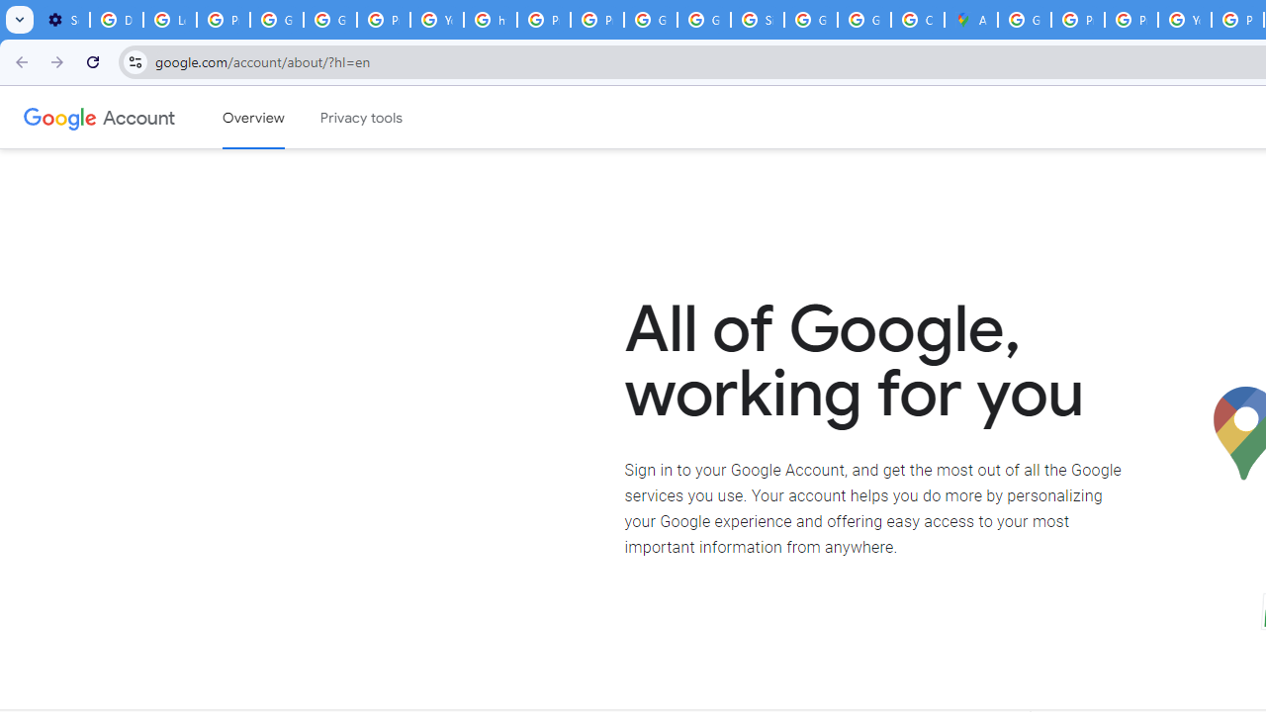 The width and height of the screenshot is (1266, 712). What do you see at coordinates (116, 20) in the screenshot?
I see `Delete photos & videos - Computer - Google Photos Help` at bounding box center [116, 20].